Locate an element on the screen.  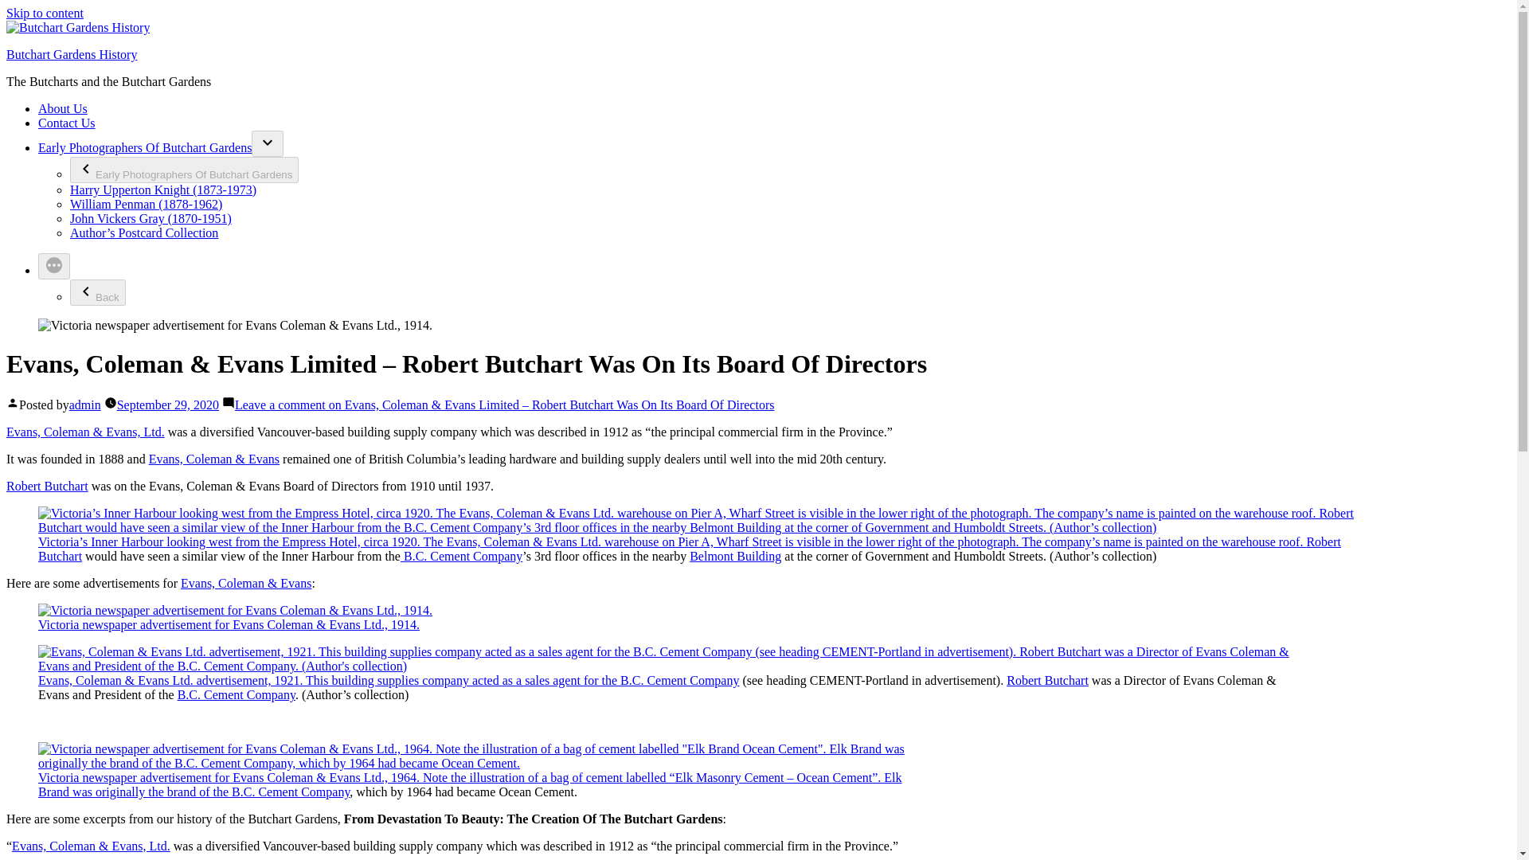
B.C. Cement Company is located at coordinates (236, 694).